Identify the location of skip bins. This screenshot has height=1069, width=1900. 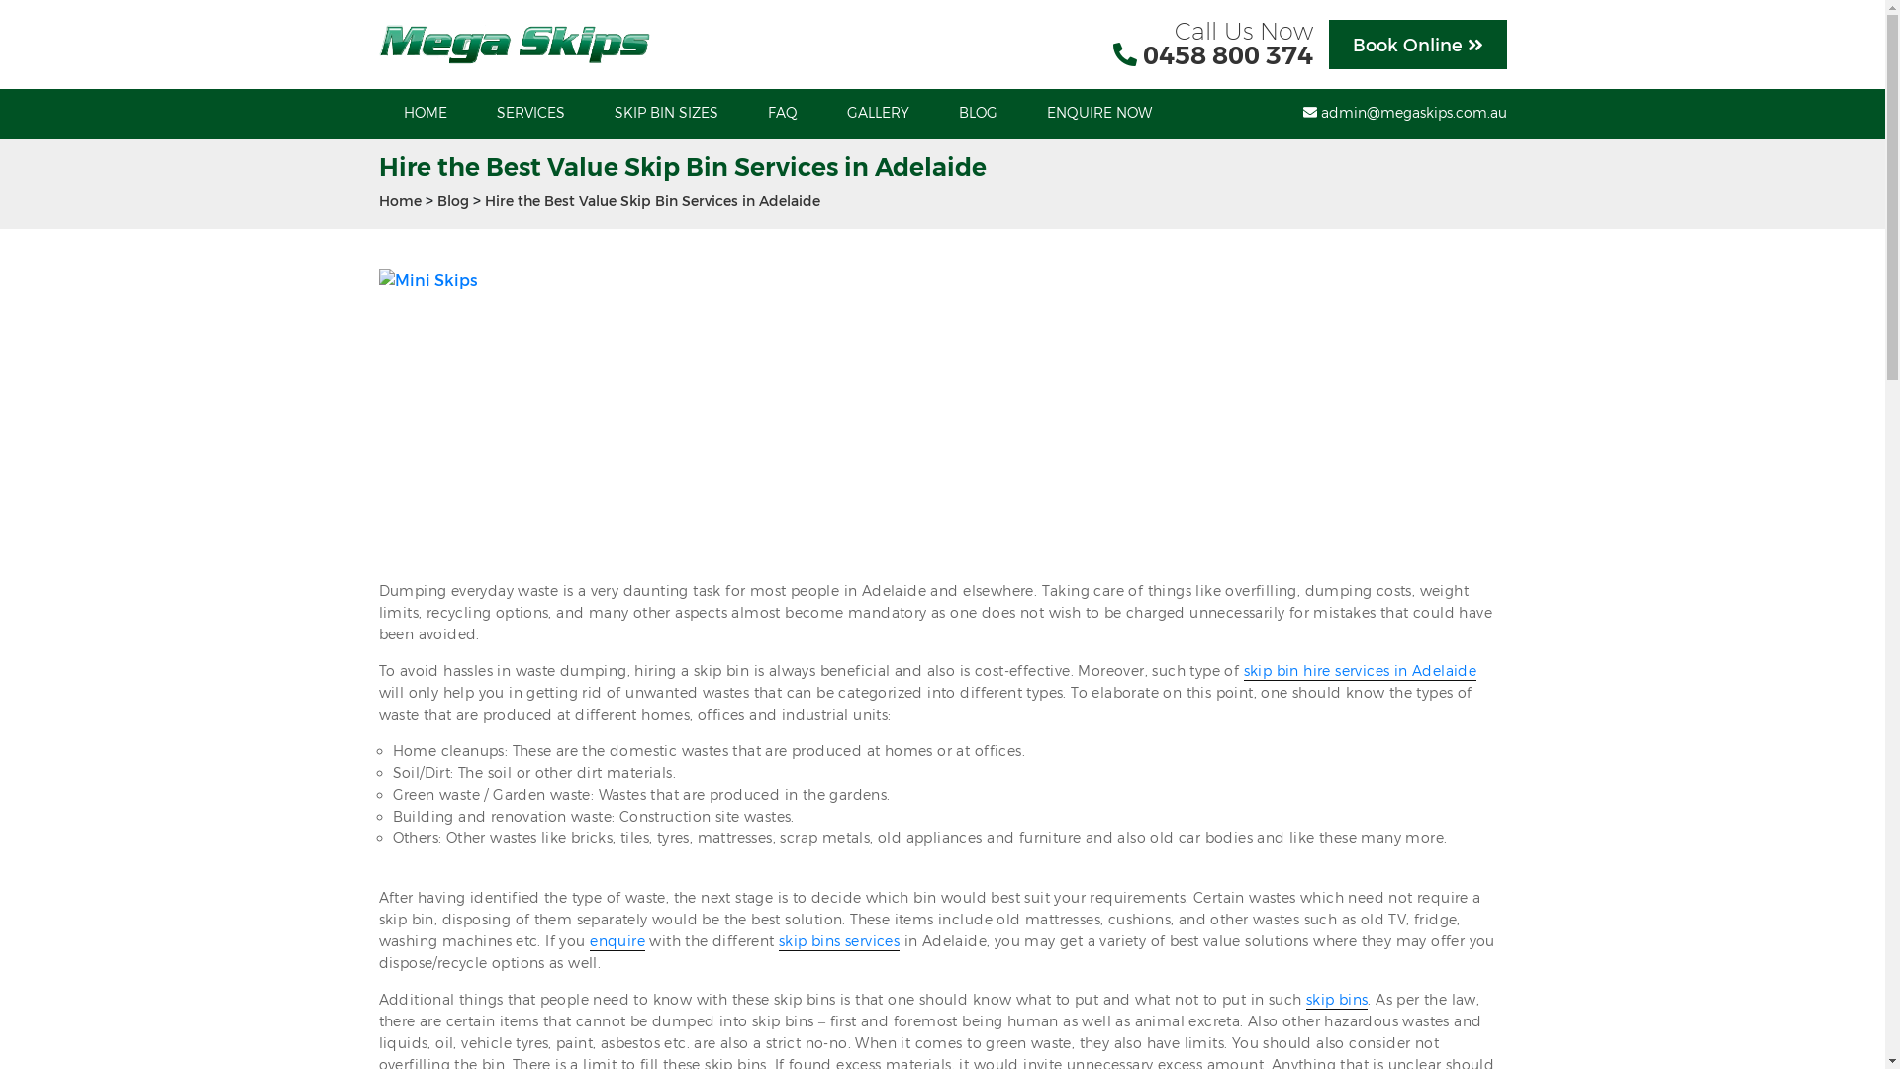
(1338, 1000).